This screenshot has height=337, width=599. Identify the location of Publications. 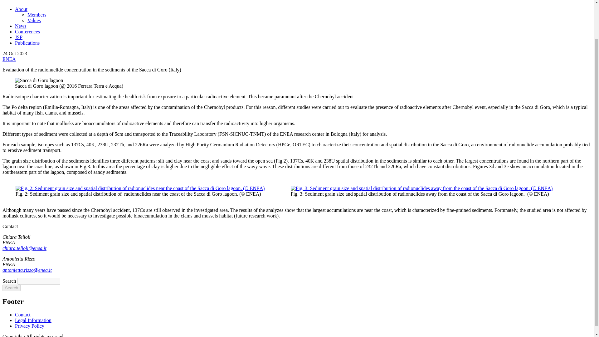
(27, 42).